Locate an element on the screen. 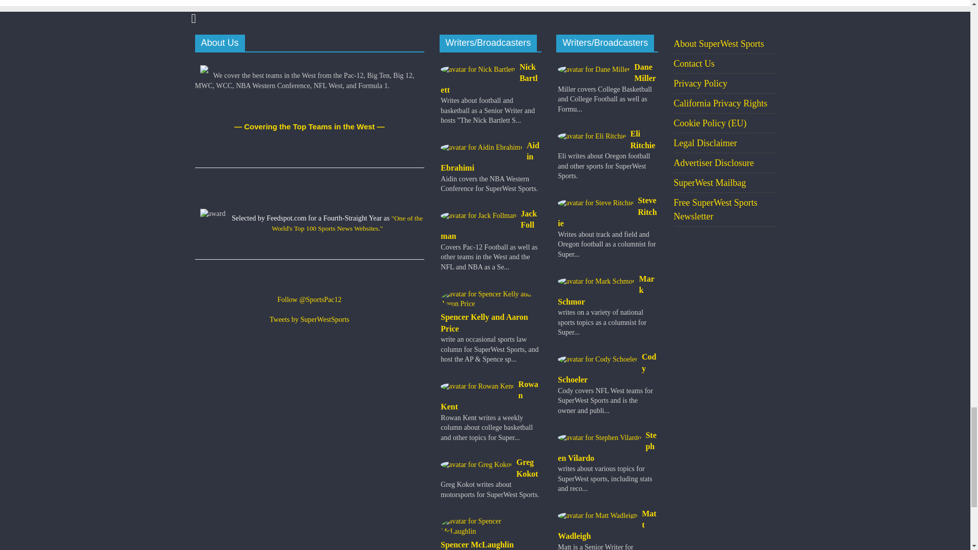 The image size is (978, 550). Spencer Kelly and Aaron Price is located at coordinates (490, 310).